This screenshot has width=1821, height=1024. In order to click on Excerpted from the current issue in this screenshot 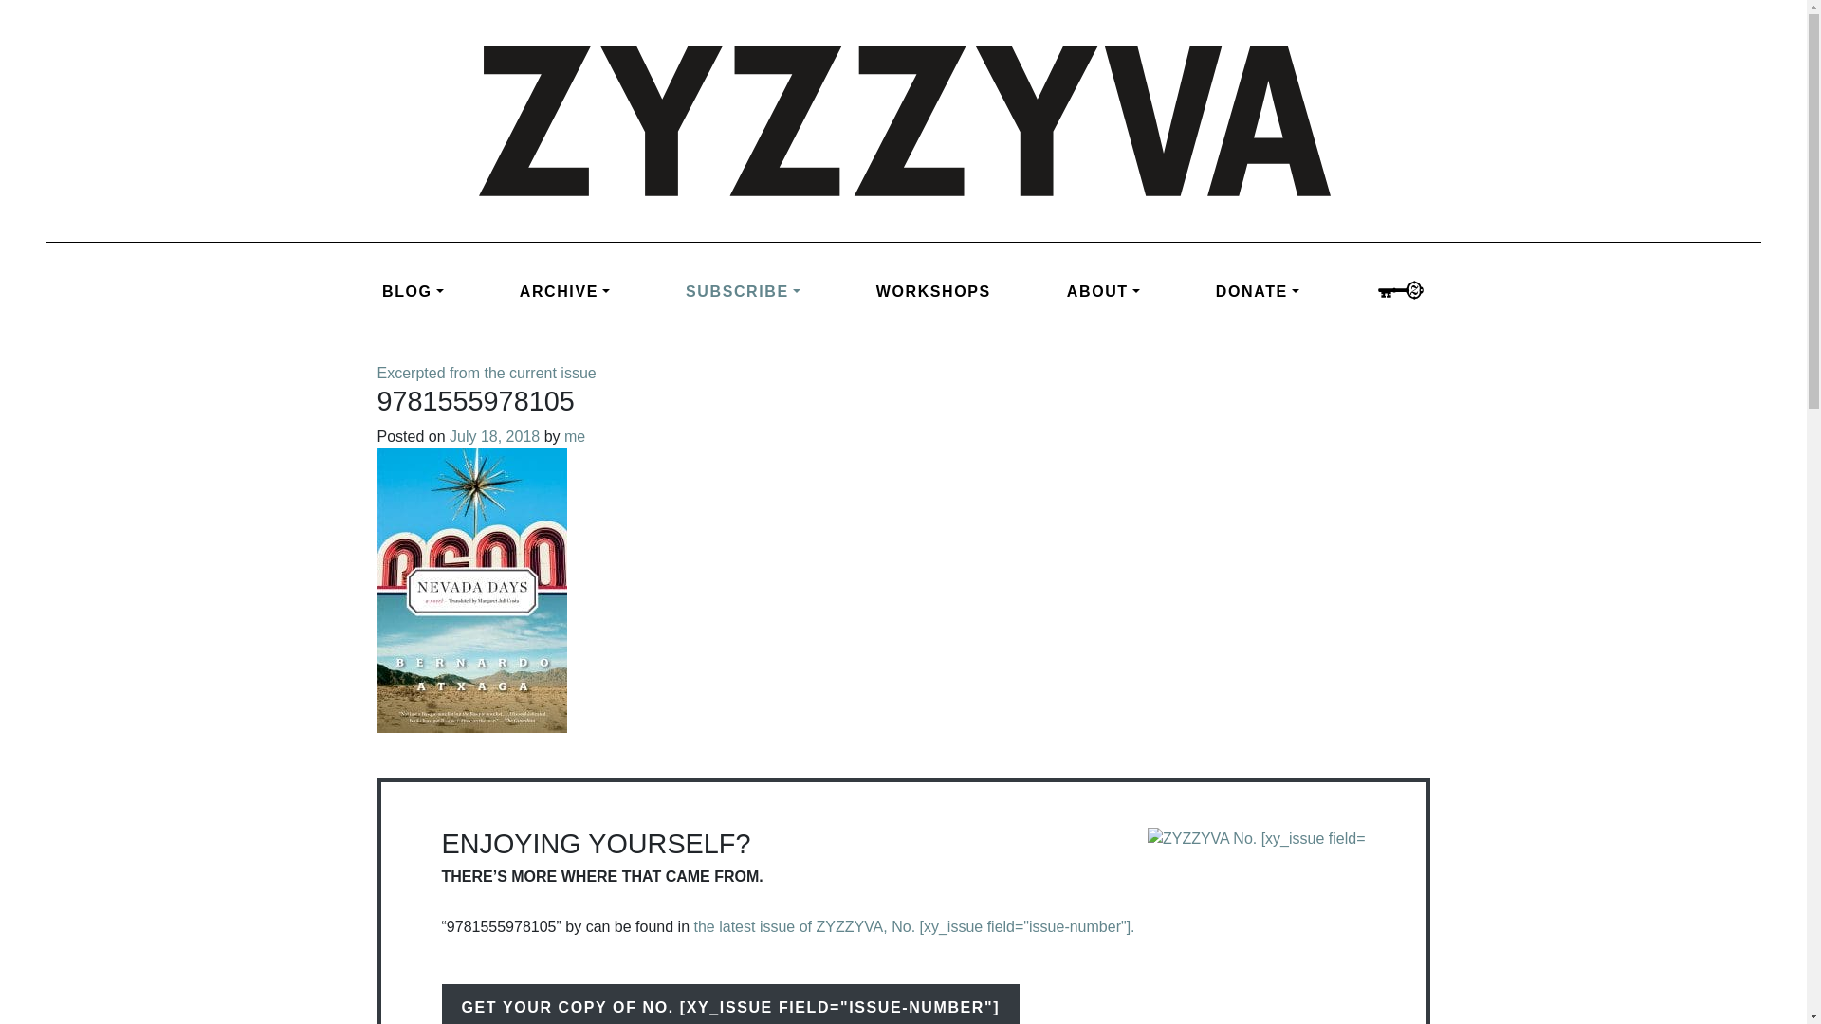, I will do `click(487, 372)`.